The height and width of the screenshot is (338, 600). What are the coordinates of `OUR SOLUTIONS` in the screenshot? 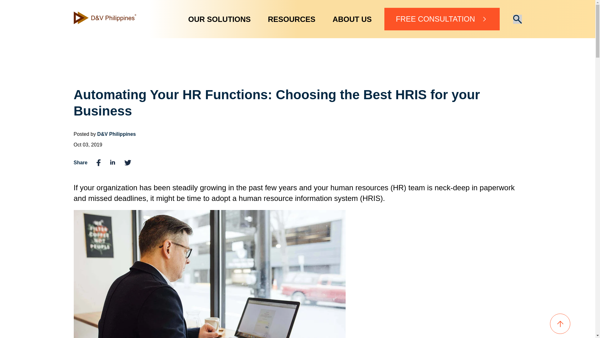 It's located at (219, 19).